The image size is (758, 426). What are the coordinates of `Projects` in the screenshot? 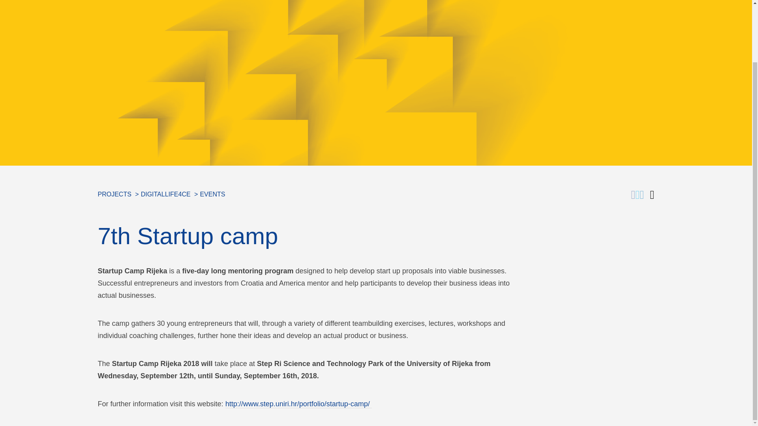 It's located at (114, 194).